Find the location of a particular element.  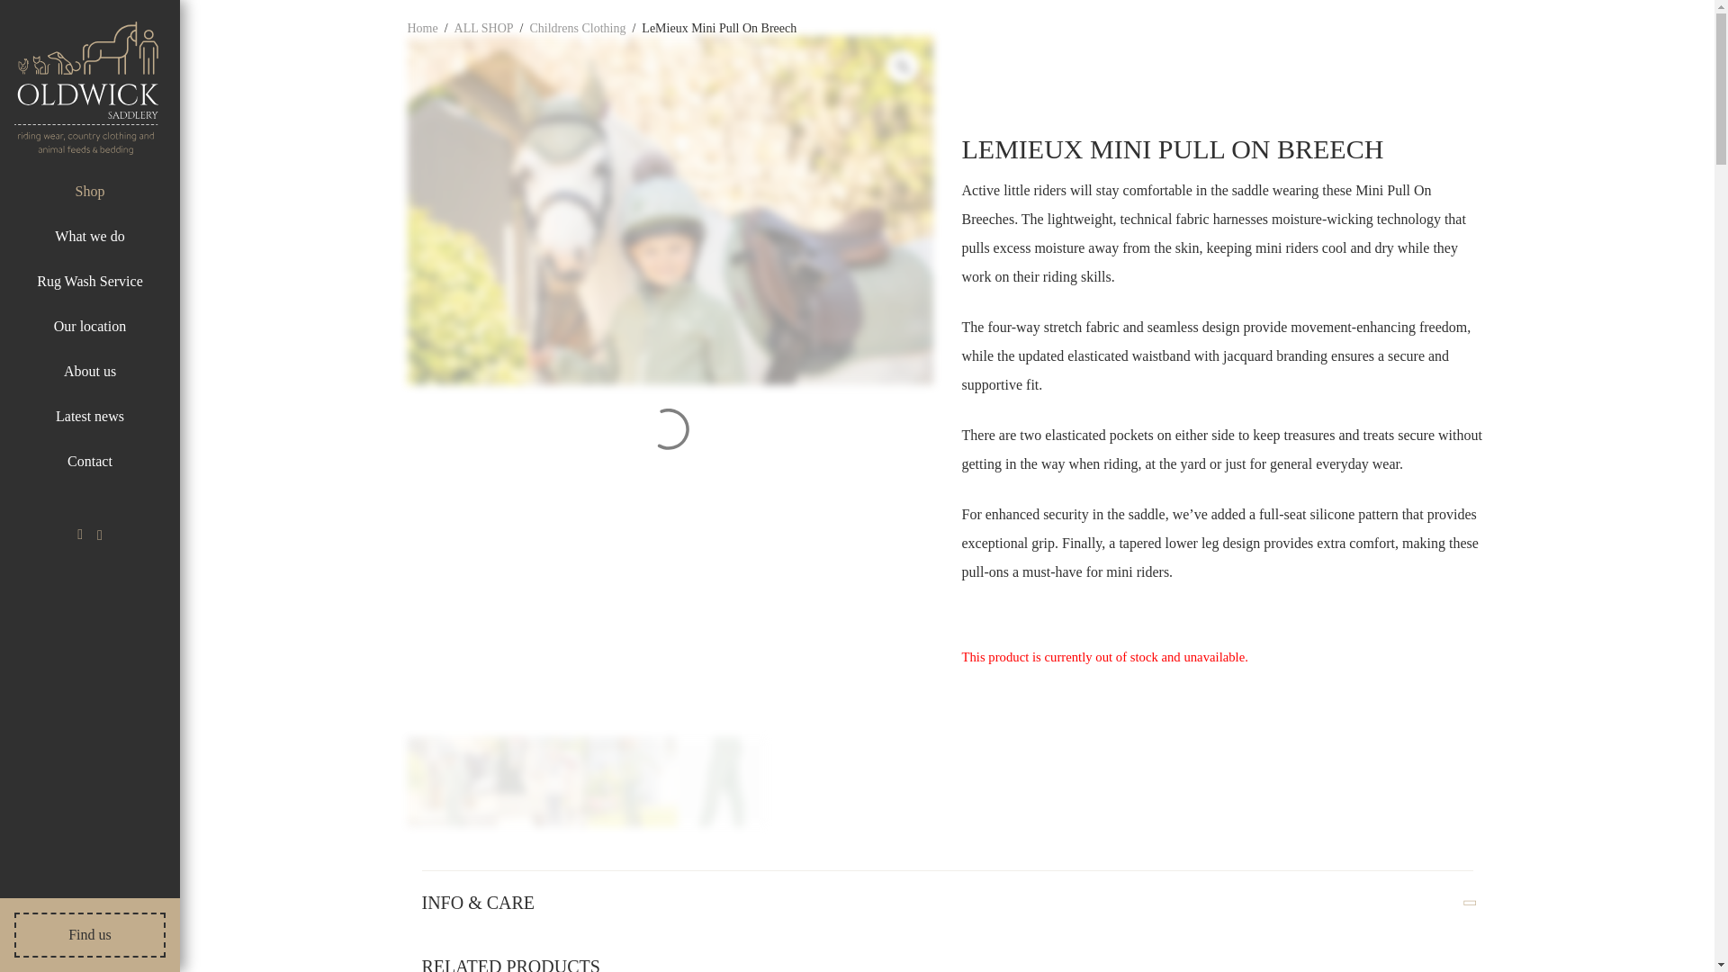

Home is located at coordinates (421, 28).